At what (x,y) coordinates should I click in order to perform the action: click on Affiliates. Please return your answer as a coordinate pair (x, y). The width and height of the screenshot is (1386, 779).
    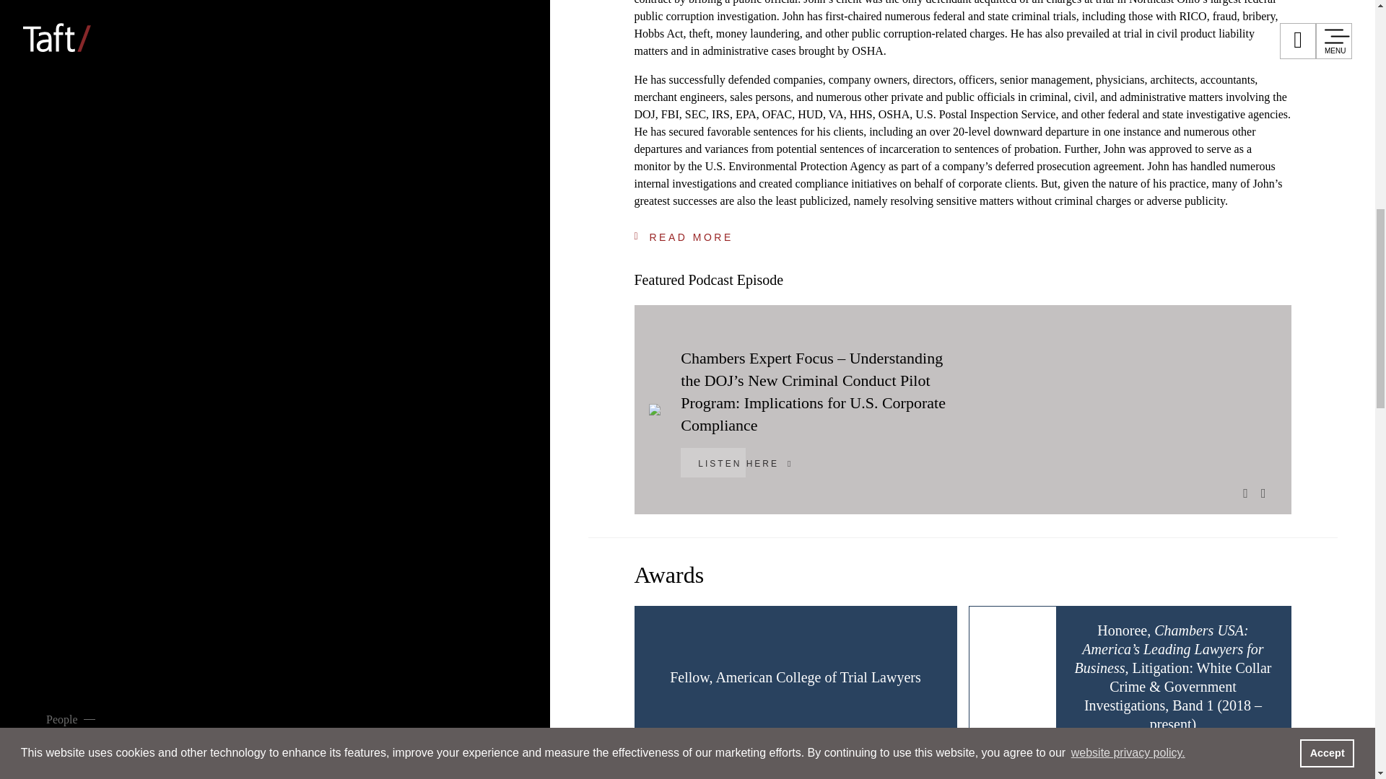
    Looking at the image, I should click on (718, 580).